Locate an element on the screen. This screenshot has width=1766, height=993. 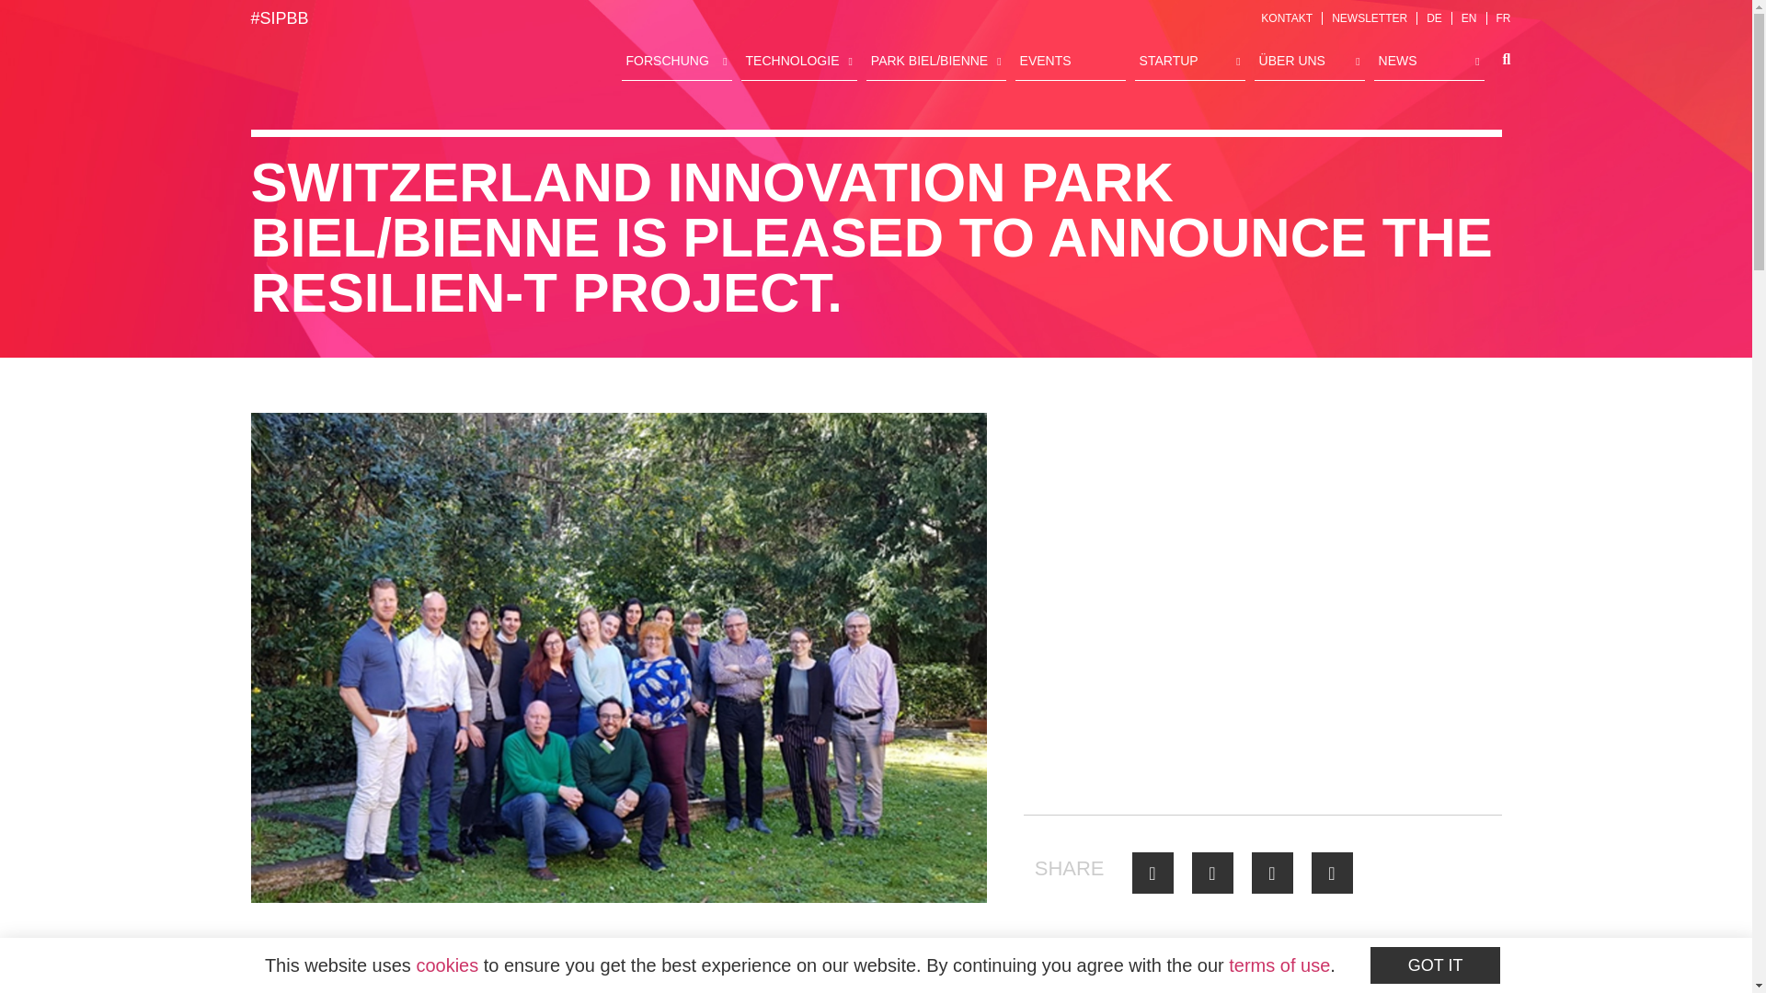
Deutsch is located at coordinates (1435, 18).